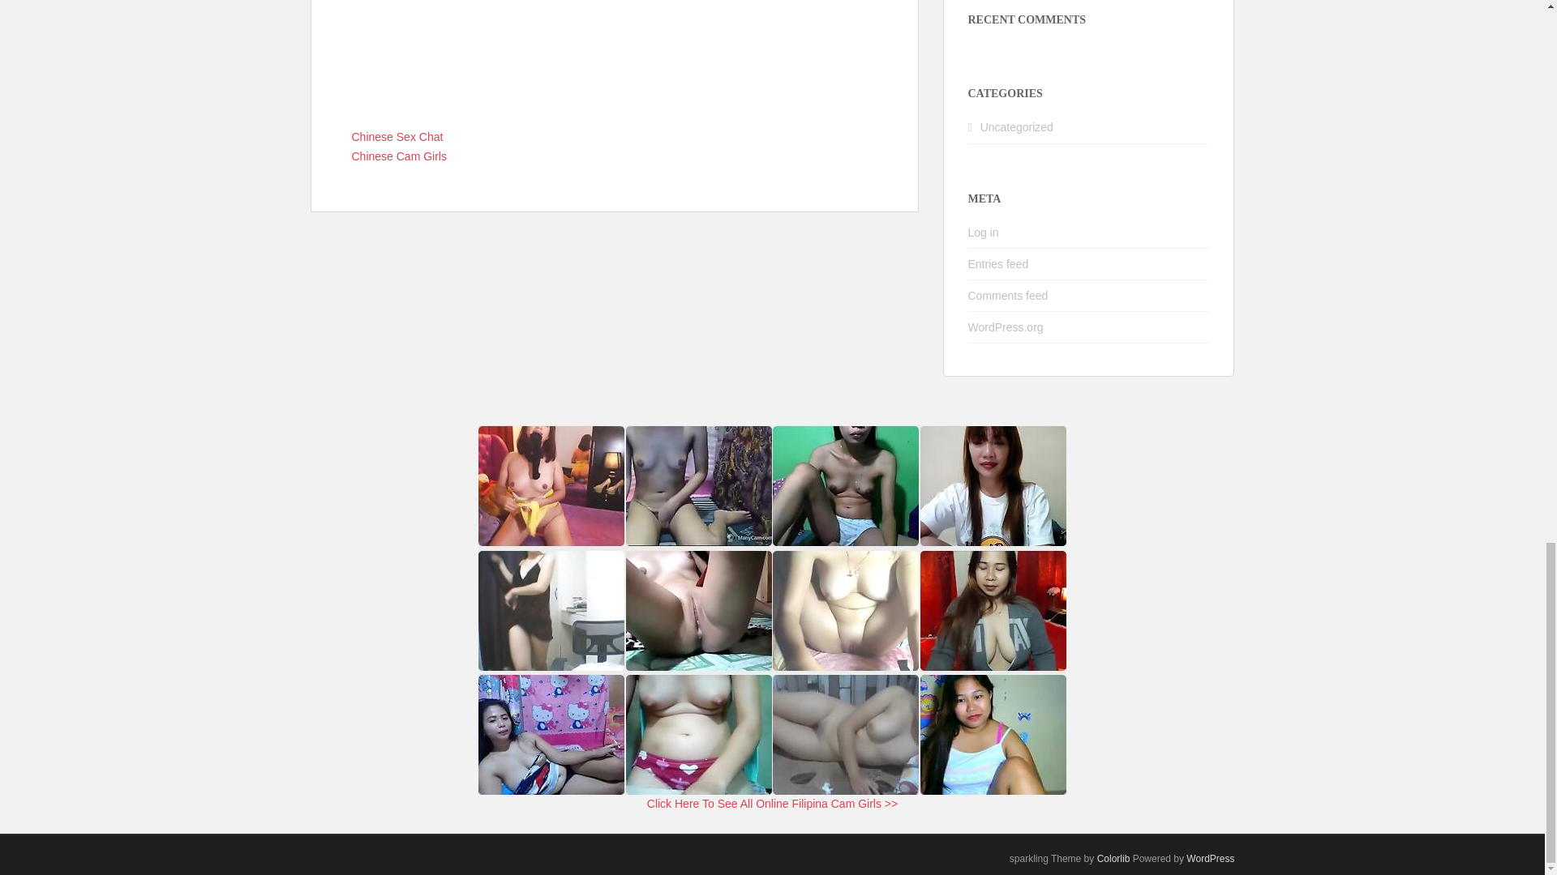  I want to click on Chinese Sex Chat, so click(397, 136).